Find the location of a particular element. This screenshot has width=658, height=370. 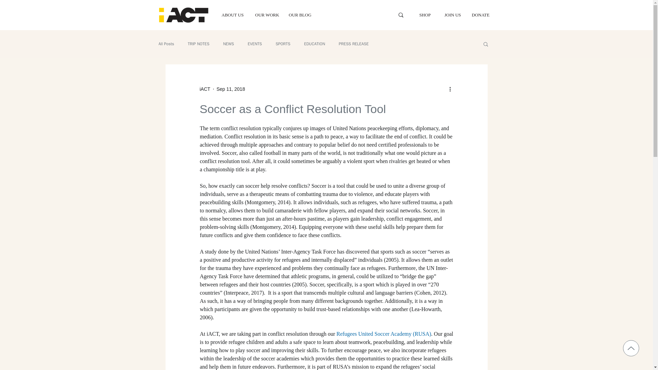

NEWS is located at coordinates (228, 44).